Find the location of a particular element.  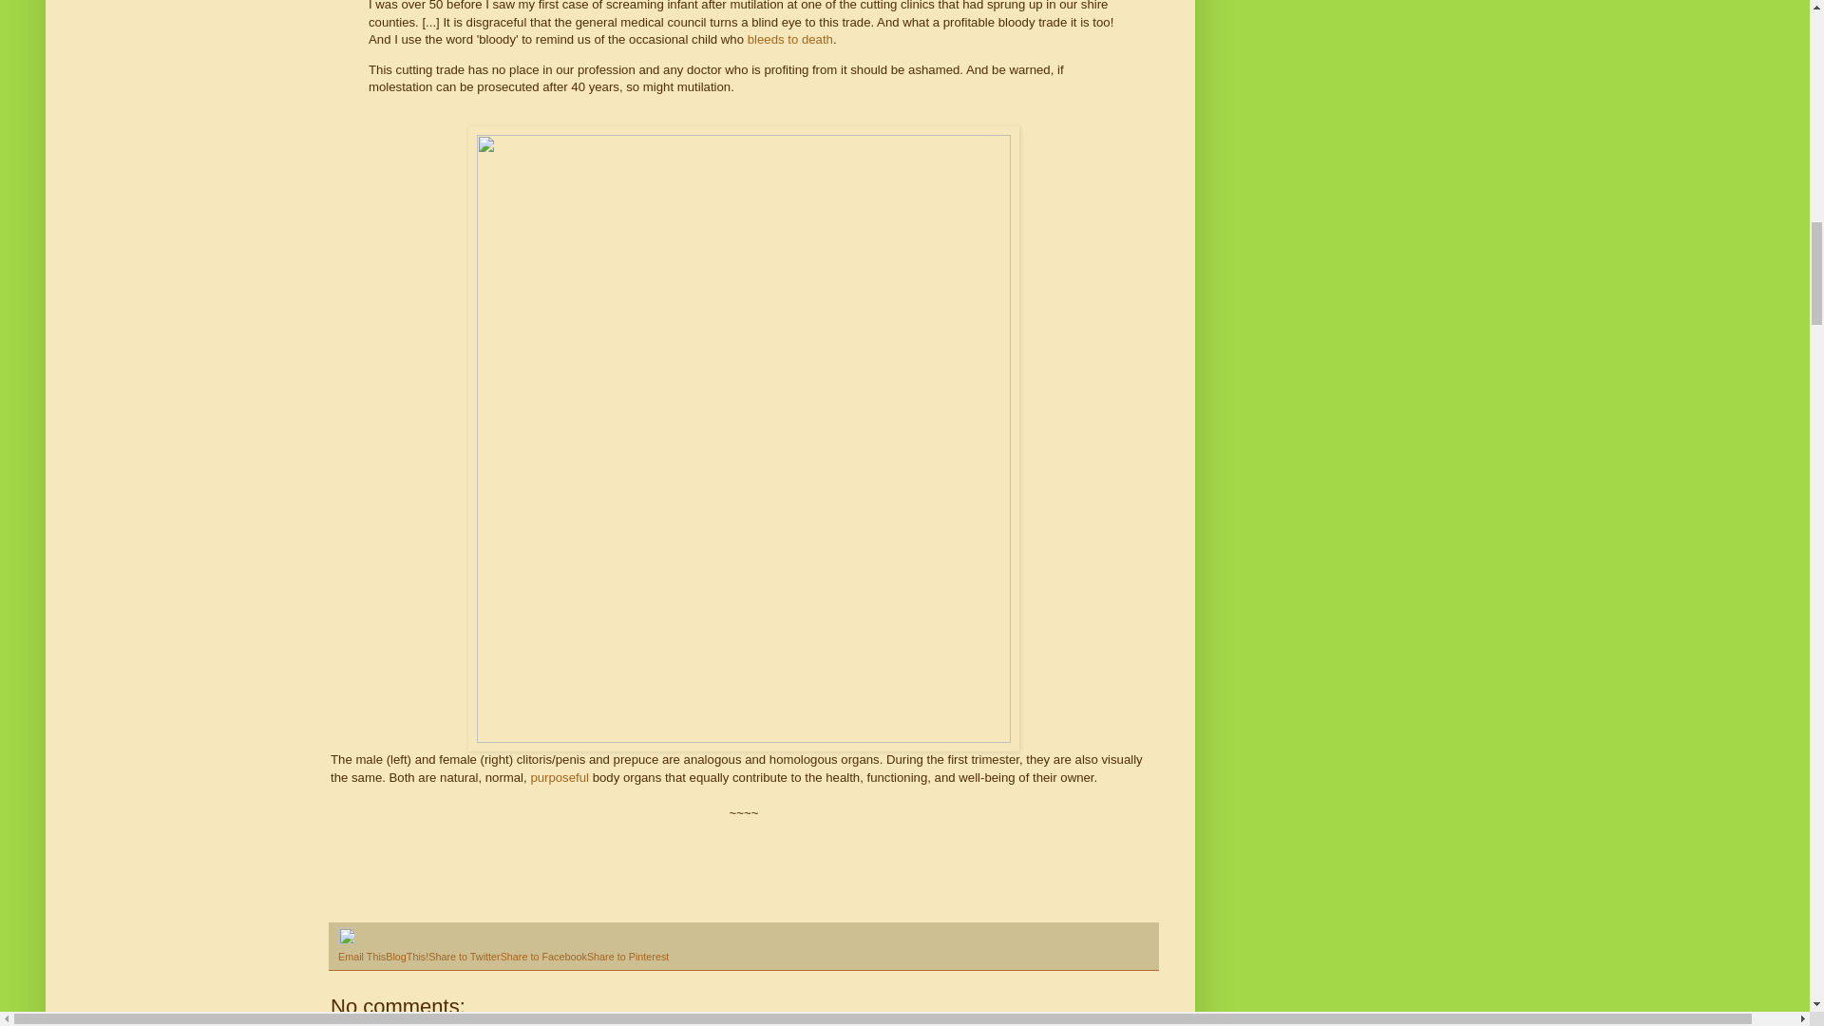

BlogThis! is located at coordinates (407, 957).